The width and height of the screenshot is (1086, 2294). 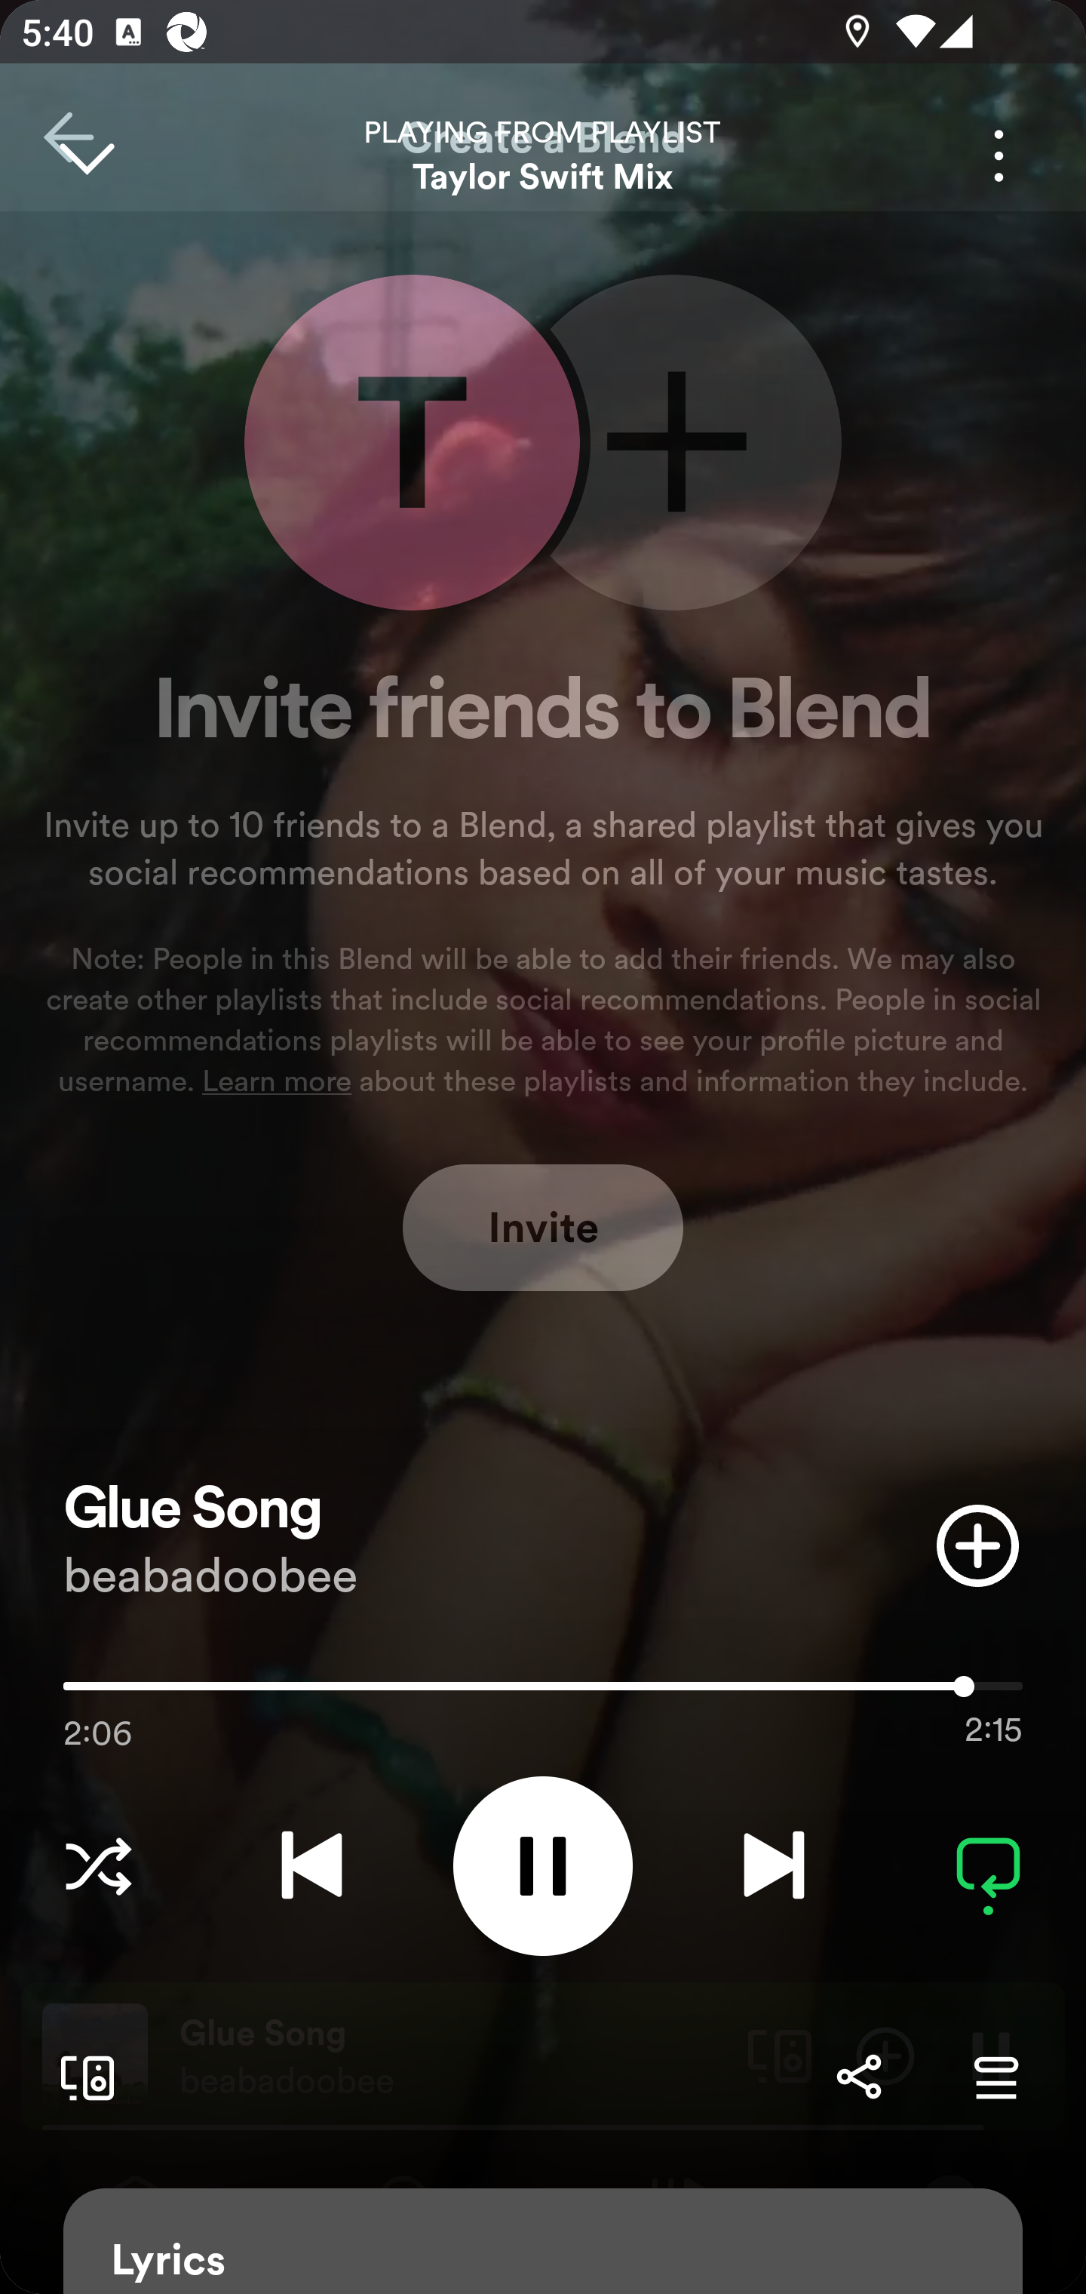 I want to click on Choose a Listening Mode, so click(x=98, y=1865).